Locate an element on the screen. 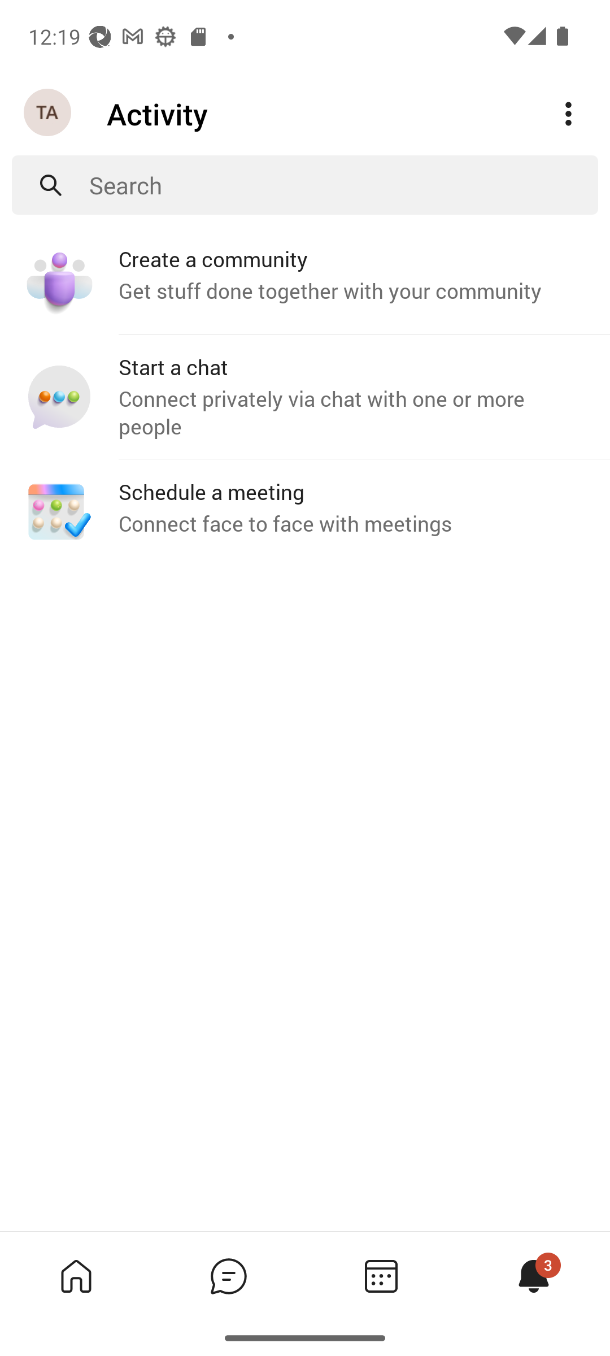  Calendar tab,3 of 4, not selected is located at coordinates (381, 1276).